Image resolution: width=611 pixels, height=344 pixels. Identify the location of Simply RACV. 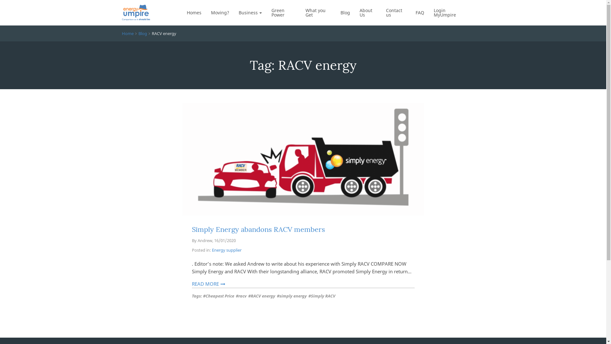
(321, 296).